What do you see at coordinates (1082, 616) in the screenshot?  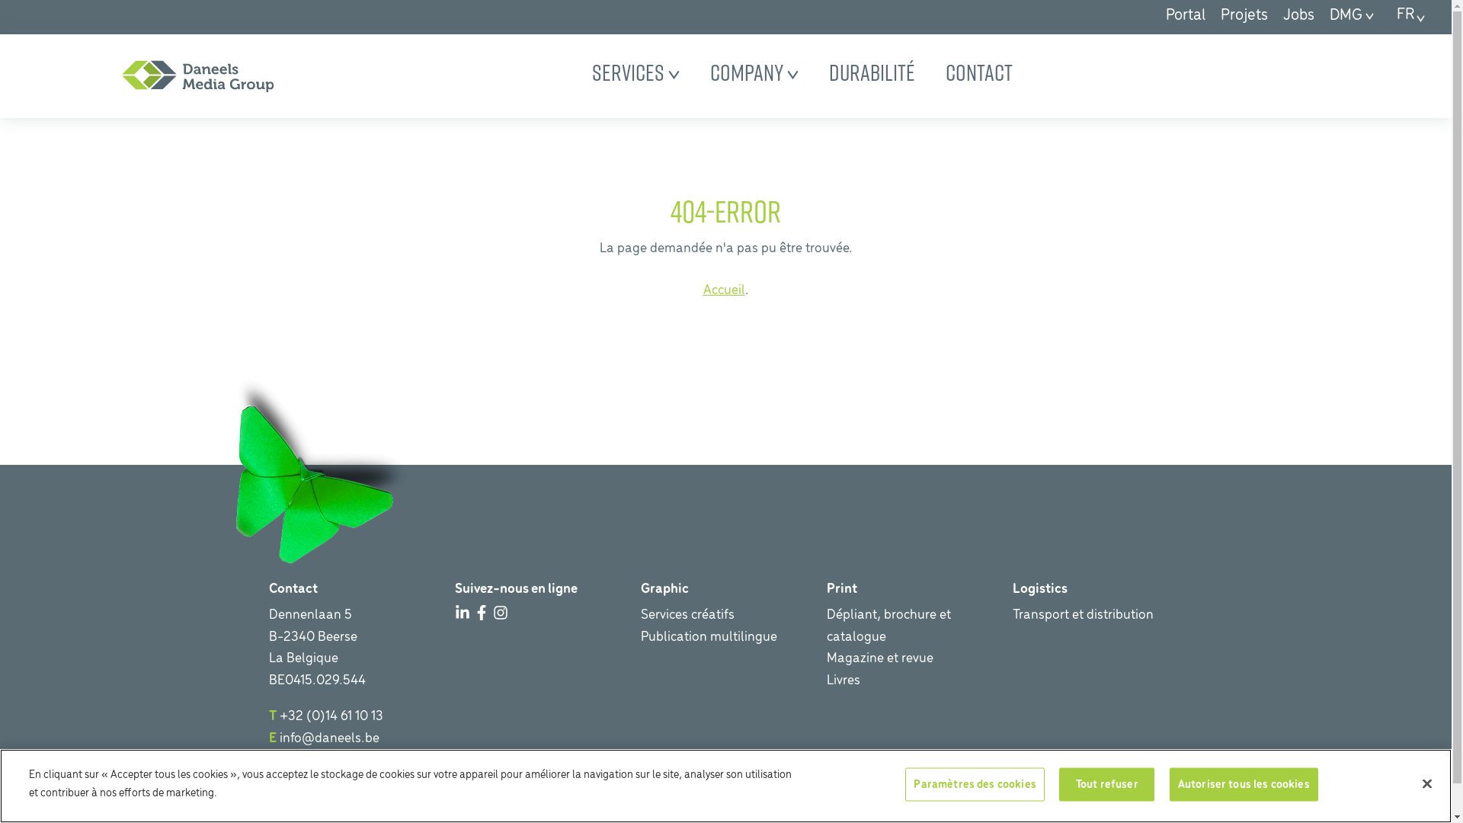 I see `Transport et distribution` at bounding box center [1082, 616].